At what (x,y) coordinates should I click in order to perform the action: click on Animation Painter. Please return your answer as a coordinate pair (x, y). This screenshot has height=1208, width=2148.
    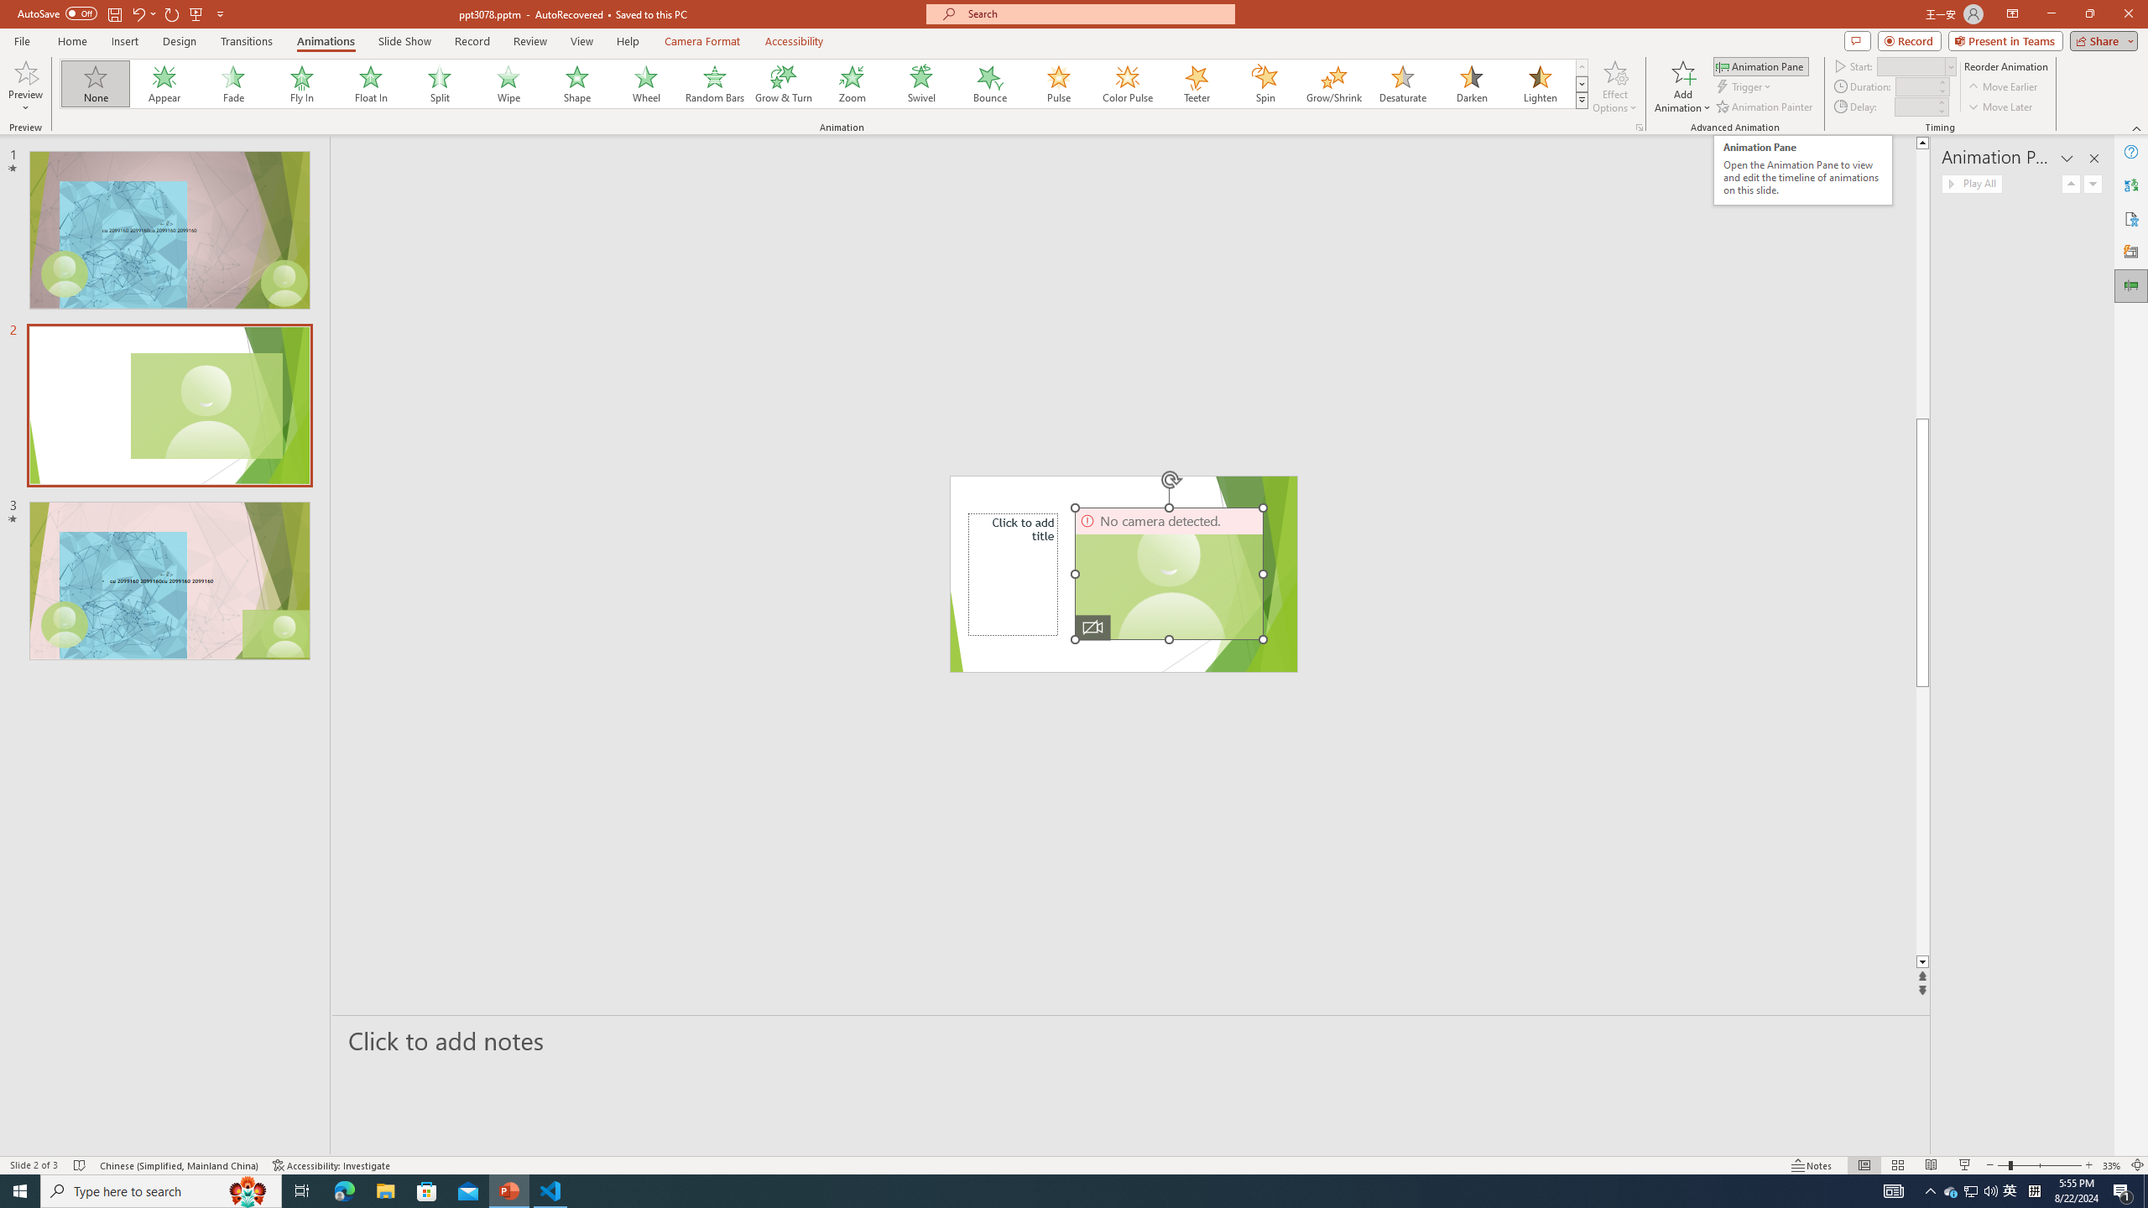
    Looking at the image, I should click on (1765, 107).